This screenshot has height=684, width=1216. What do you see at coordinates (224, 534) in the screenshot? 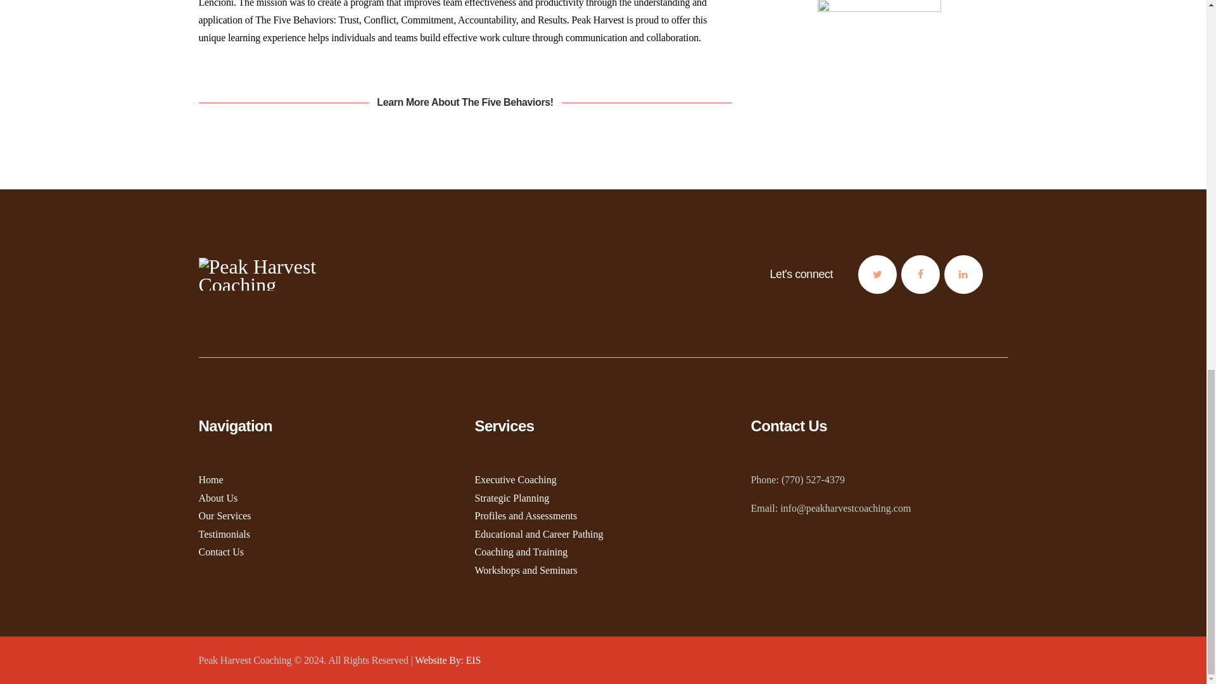
I see `Testimonials` at bounding box center [224, 534].